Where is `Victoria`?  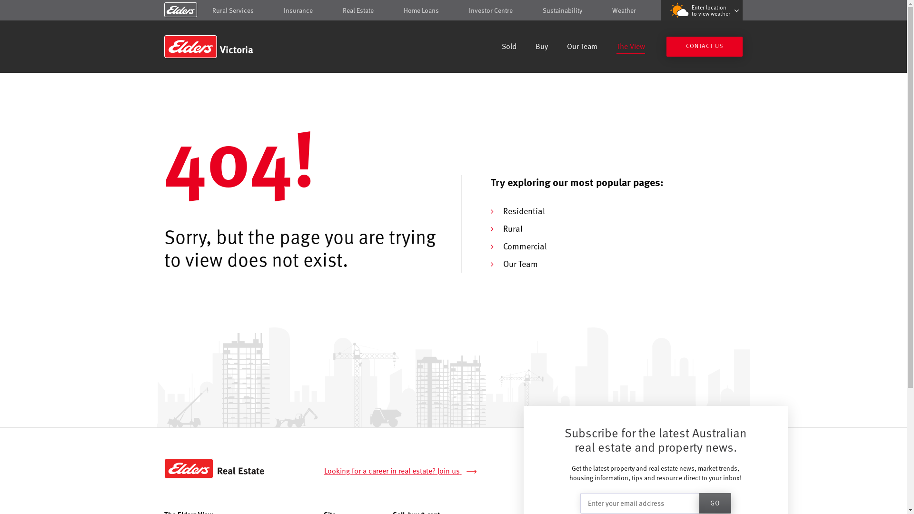
Victoria is located at coordinates (232, 47).